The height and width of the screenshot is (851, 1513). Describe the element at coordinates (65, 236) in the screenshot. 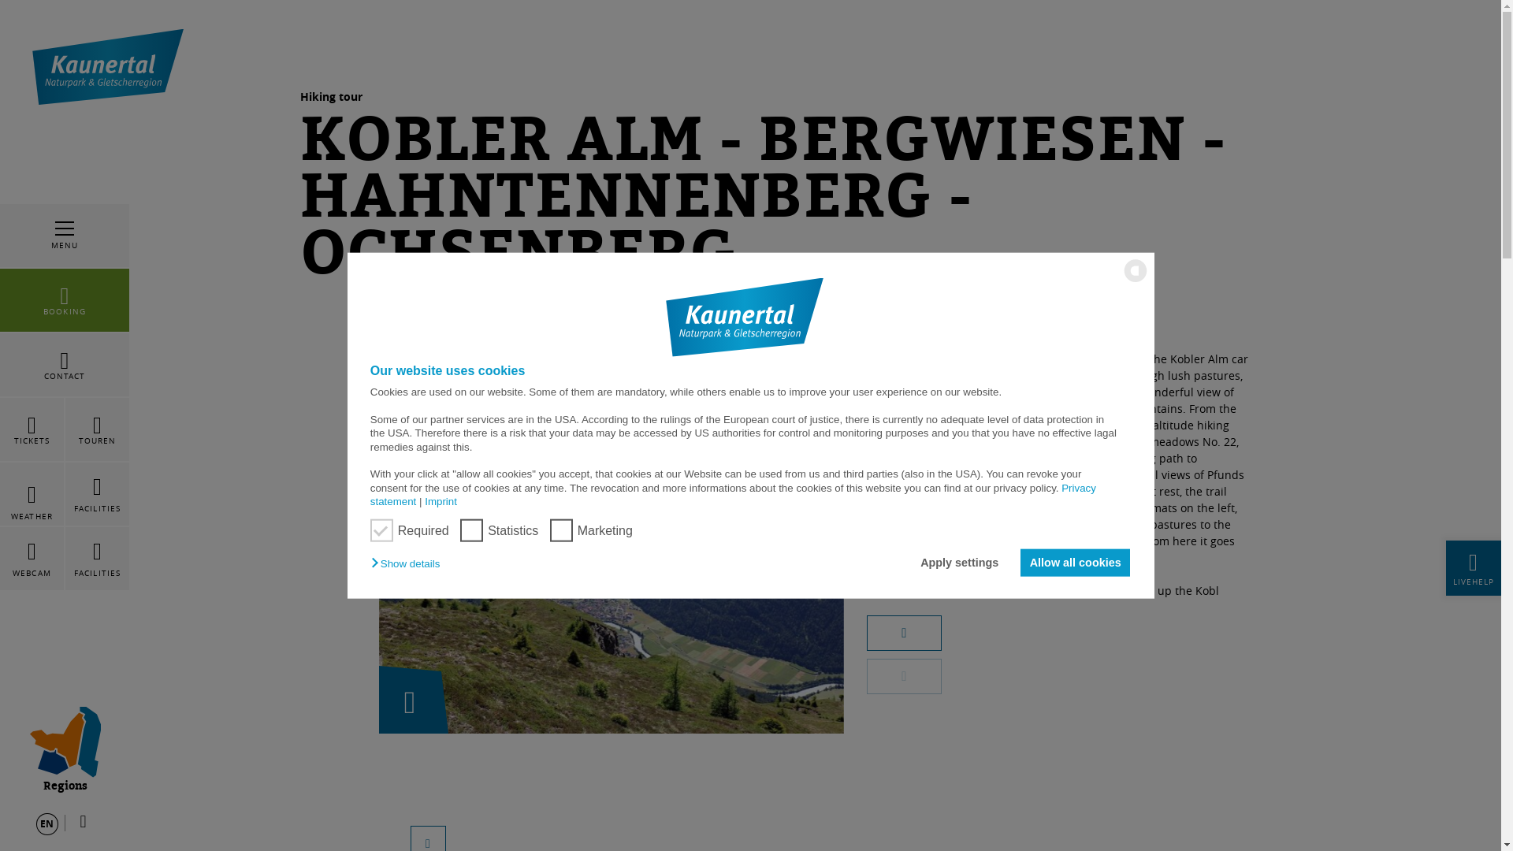

I see `MENU` at that location.